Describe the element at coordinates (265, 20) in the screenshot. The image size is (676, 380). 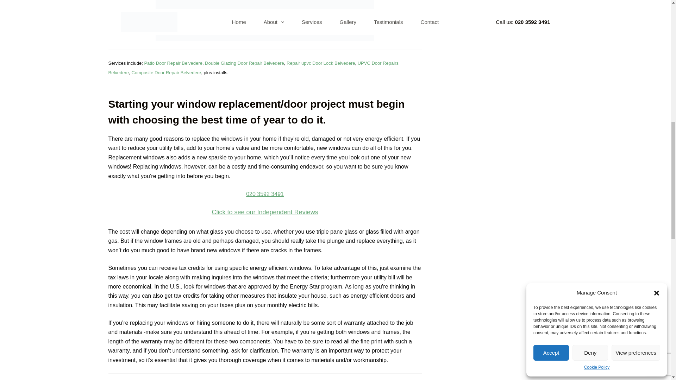
I see `Double Glazing Door Repair` at that location.